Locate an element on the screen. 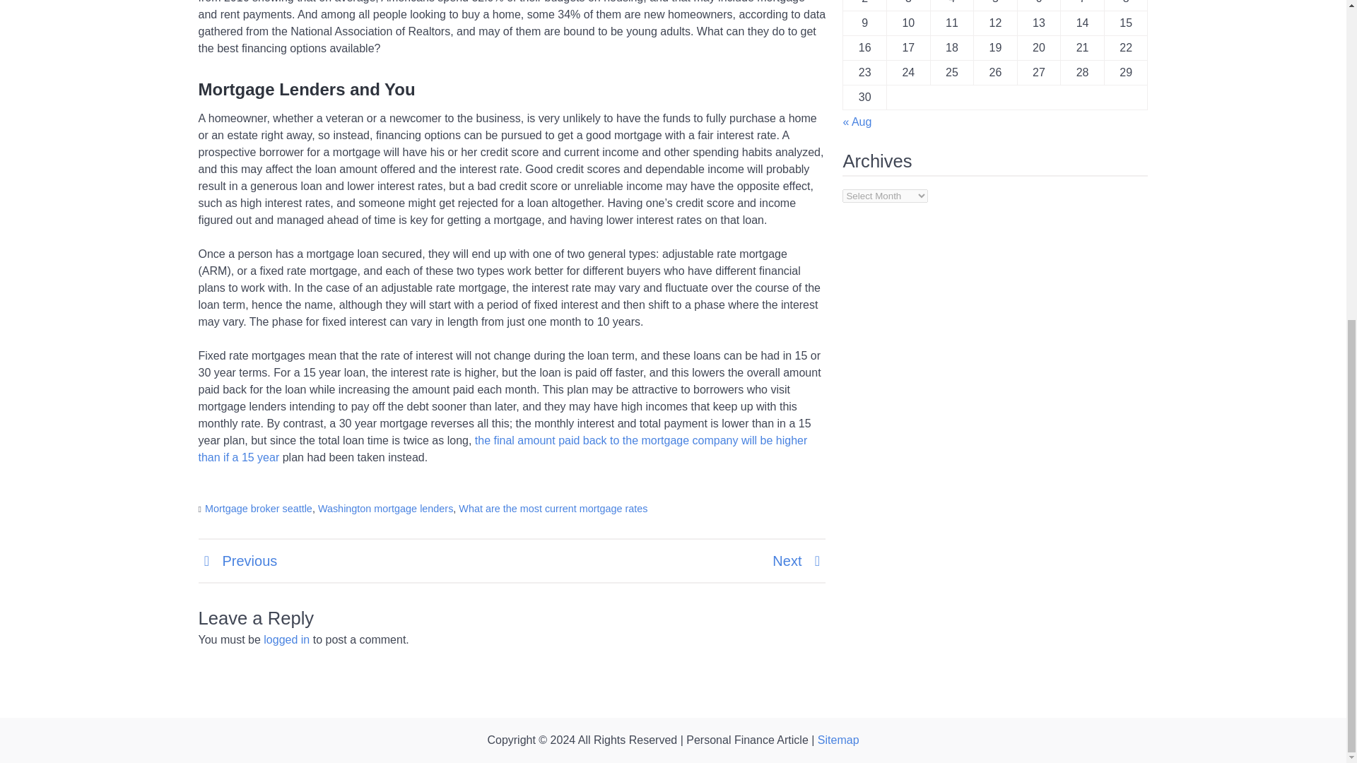  Get more related to What are the most current mortgage rates is located at coordinates (503, 448).